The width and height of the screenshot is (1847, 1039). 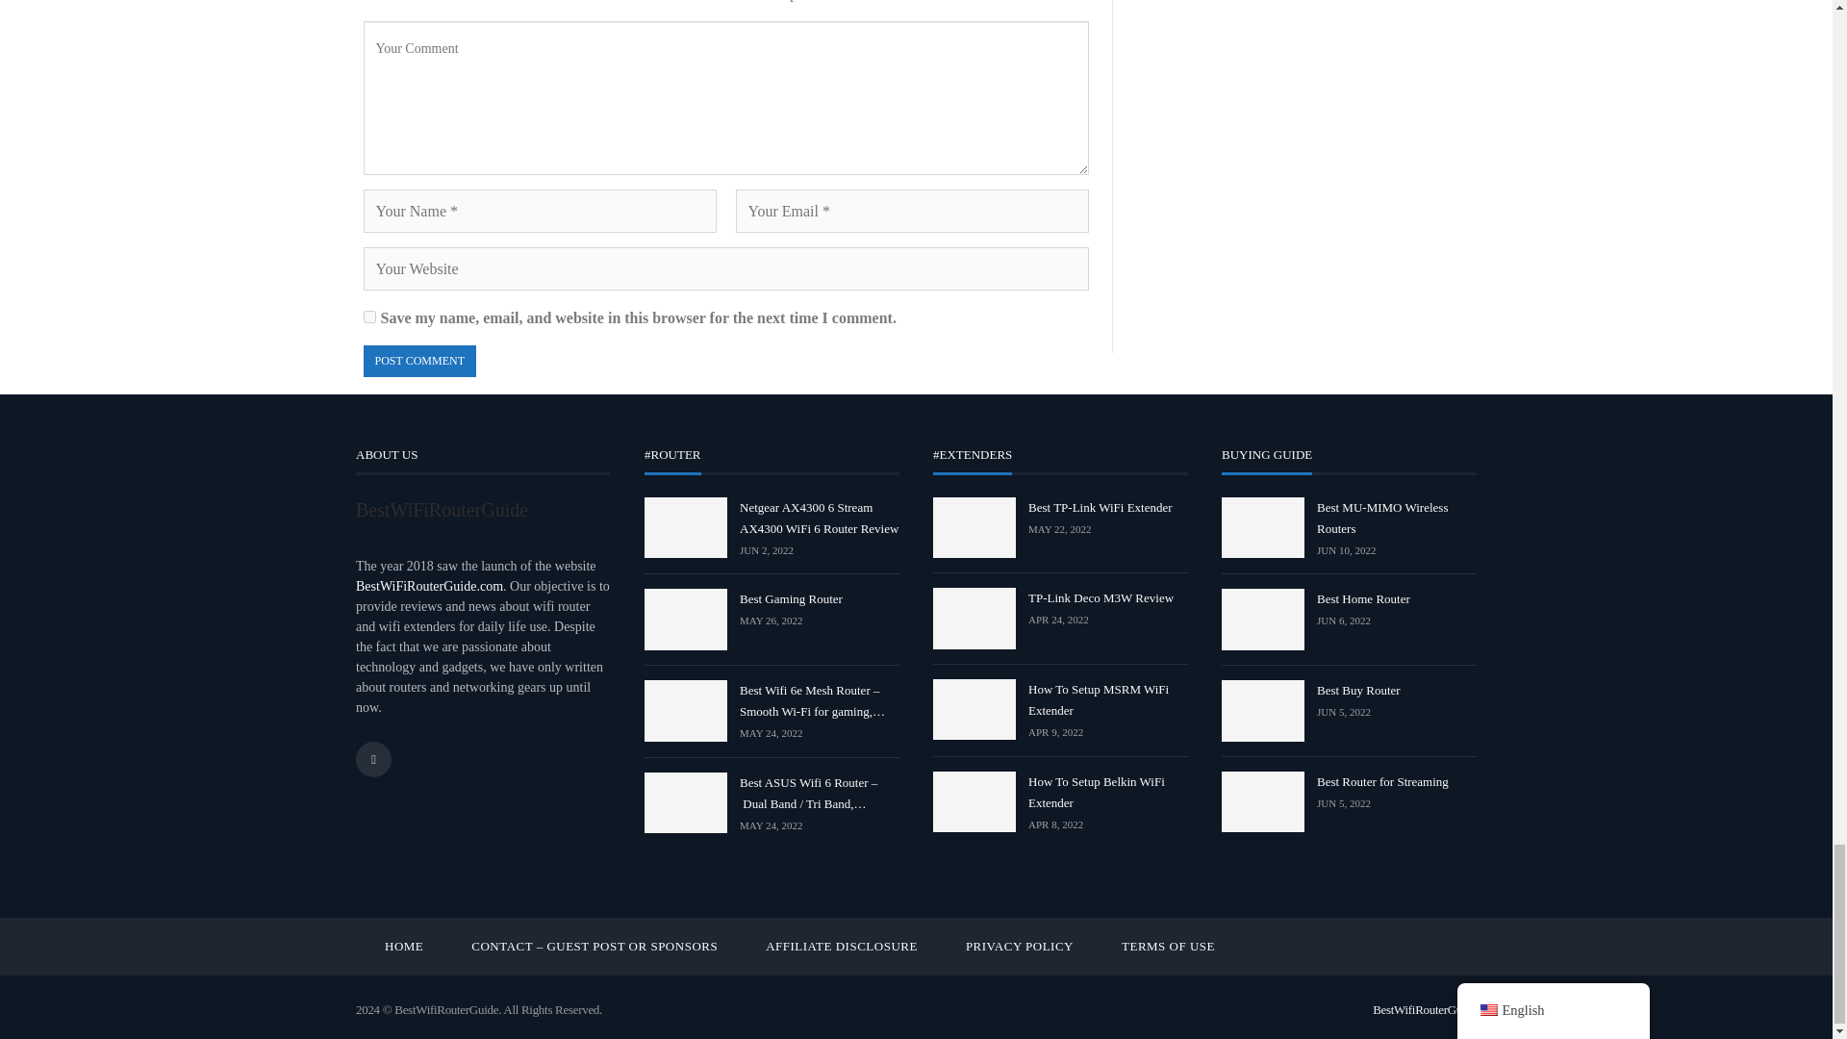 What do you see at coordinates (686, 528) in the screenshot?
I see `Netgear AX4300 6 Stream AX4300 WiFi 6 Router Review` at bounding box center [686, 528].